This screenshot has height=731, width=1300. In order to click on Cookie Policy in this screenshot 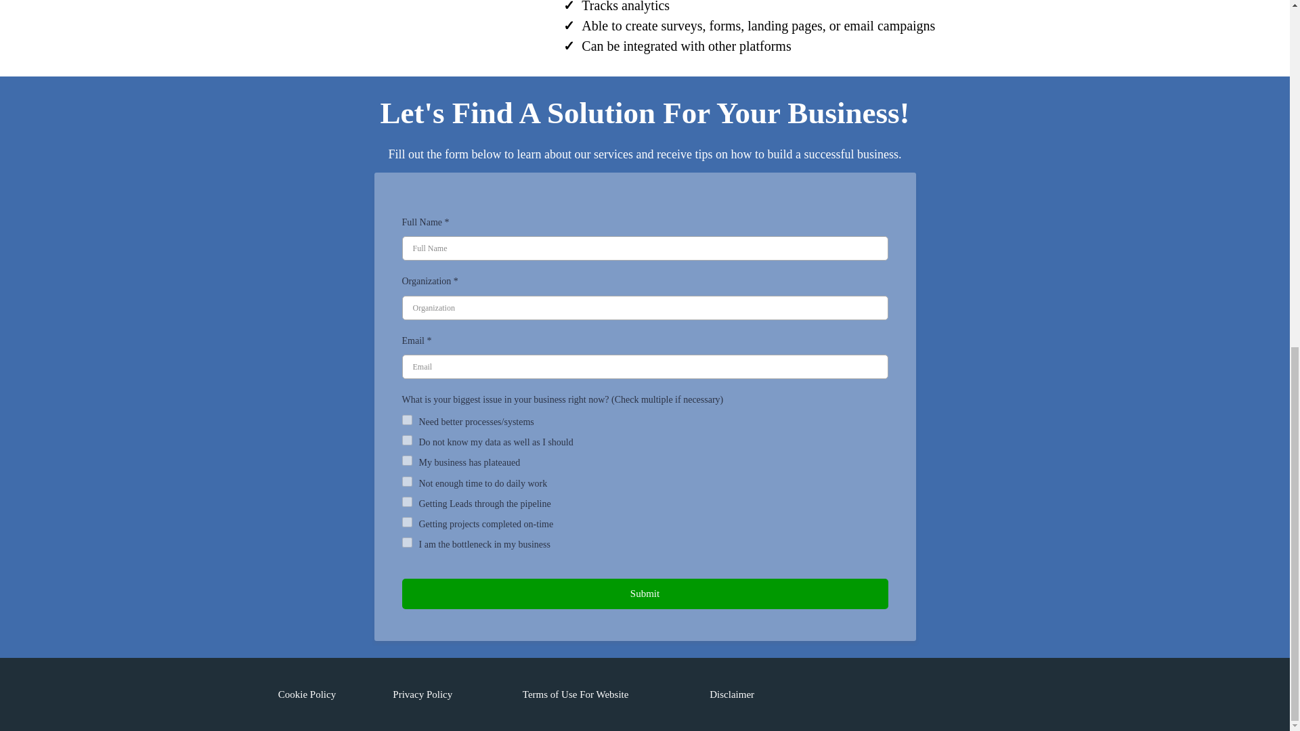, I will do `click(306, 694)`.